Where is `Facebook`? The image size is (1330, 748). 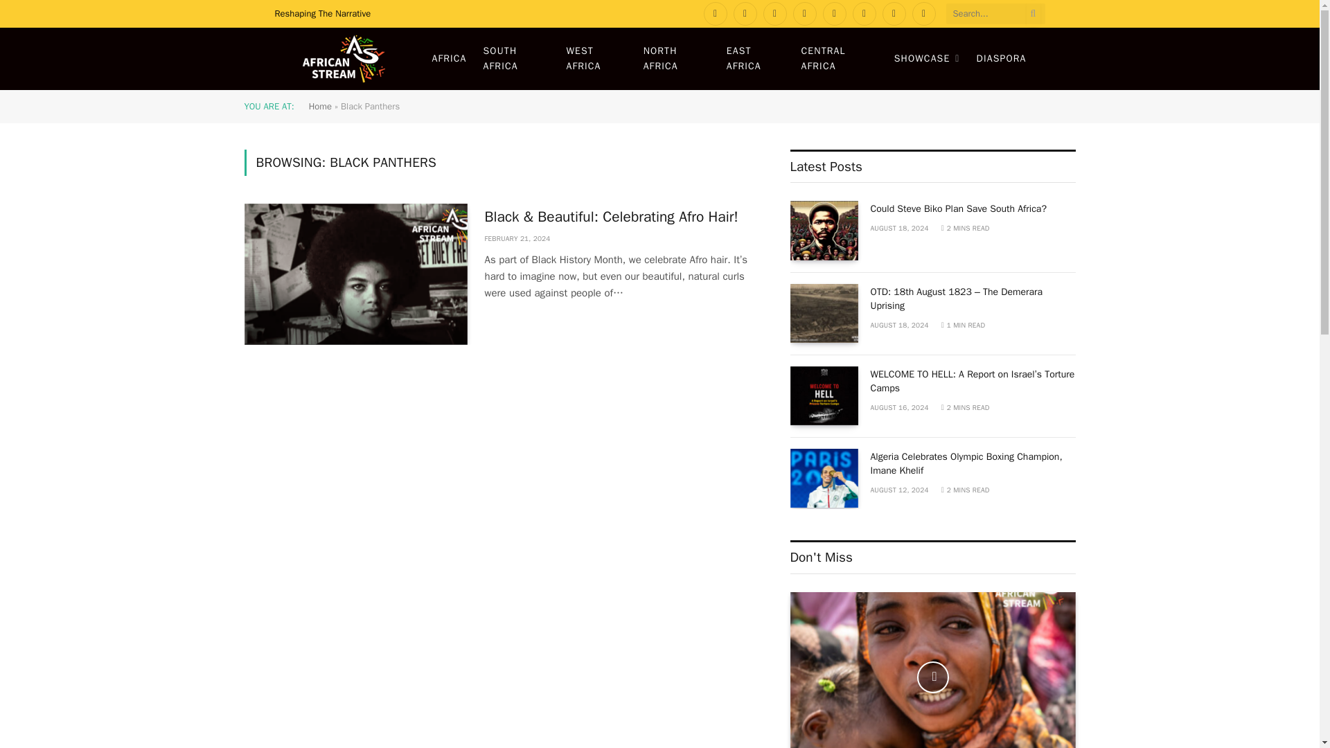
Facebook is located at coordinates (715, 14).